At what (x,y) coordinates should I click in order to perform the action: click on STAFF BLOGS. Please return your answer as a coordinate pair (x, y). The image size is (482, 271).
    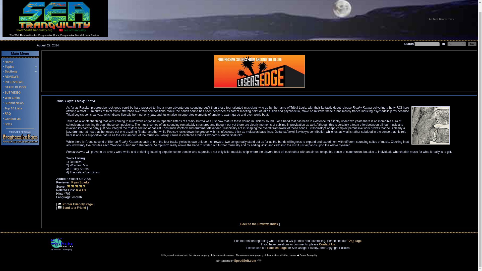
    Looking at the image, I should click on (15, 87).